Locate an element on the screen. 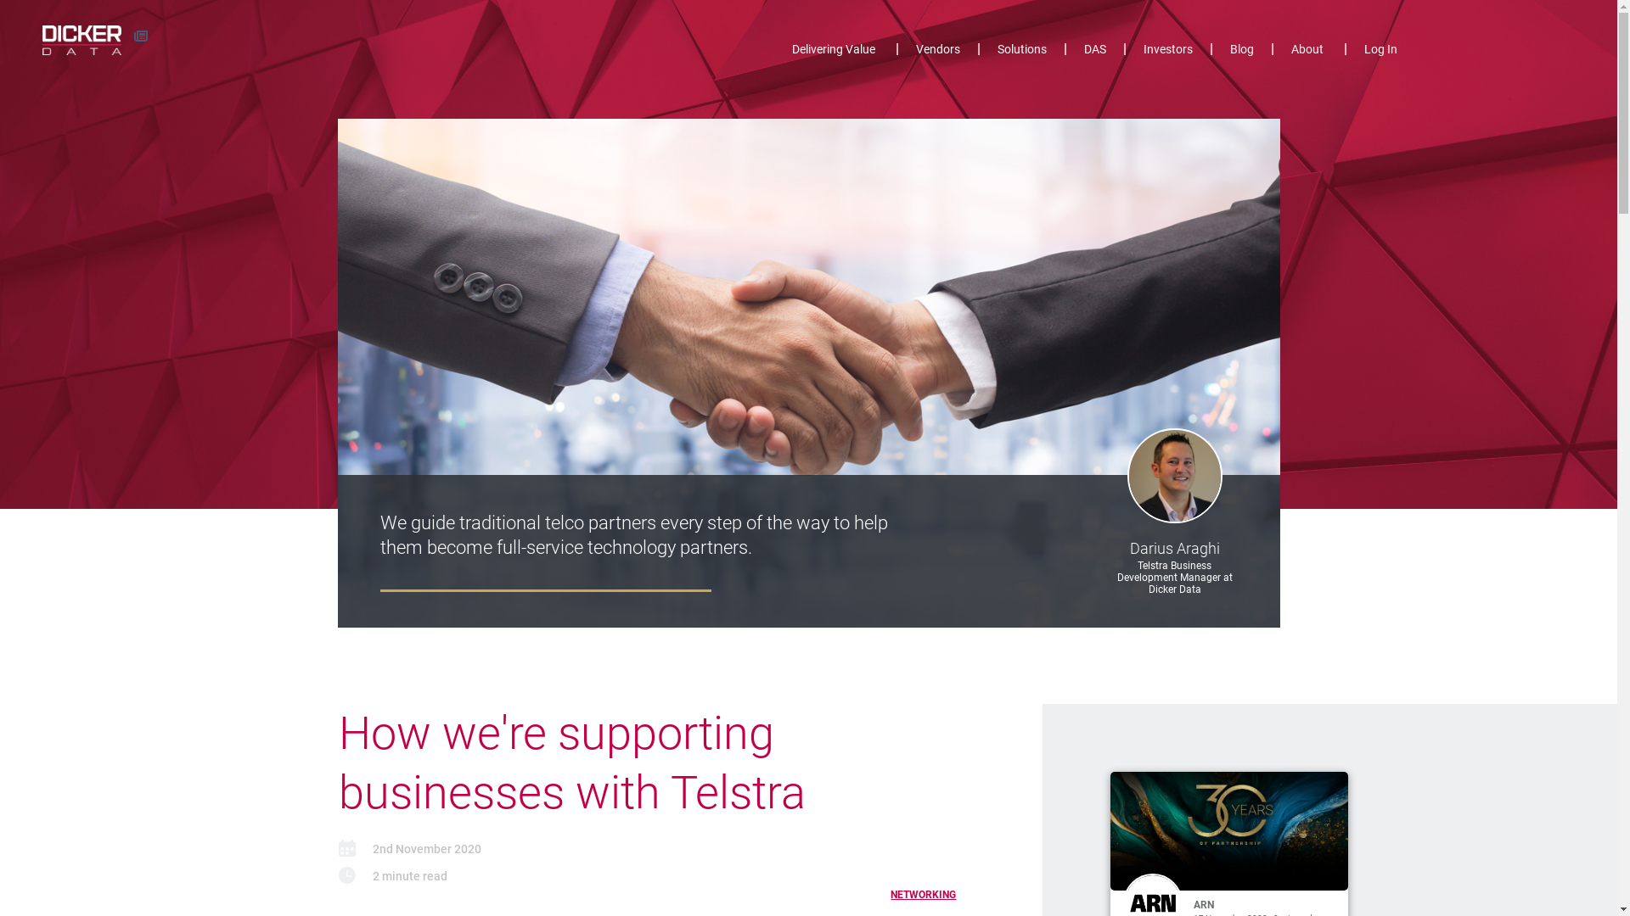 This screenshot has width=1630, height=916. Solutions is located at coordinates (1022, 53).